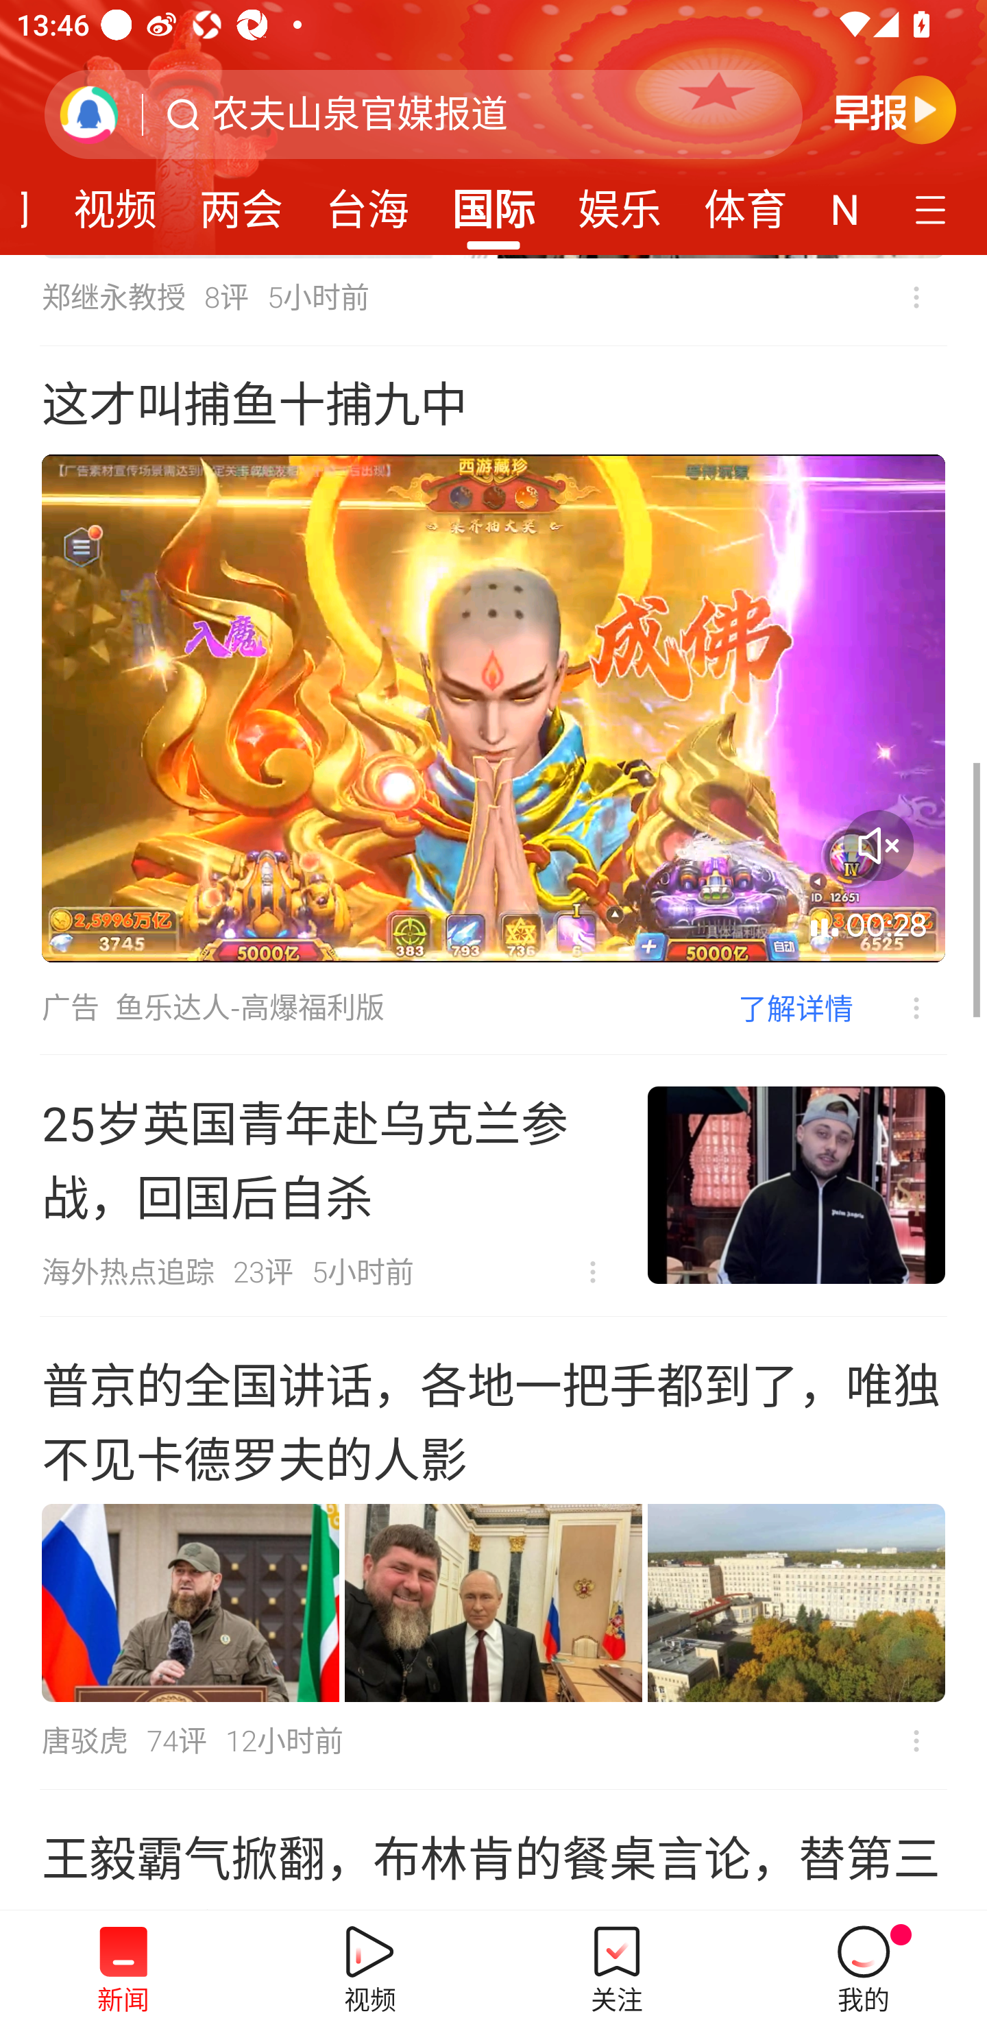 The height and width of the screenshot is (2029, 987). I want to click on 这才叫捕鱼十捕九中 00:28 音量开关 广告 鱼乐达人-高爆福利版 了解详情  不感兴趣, so click(493, 701).